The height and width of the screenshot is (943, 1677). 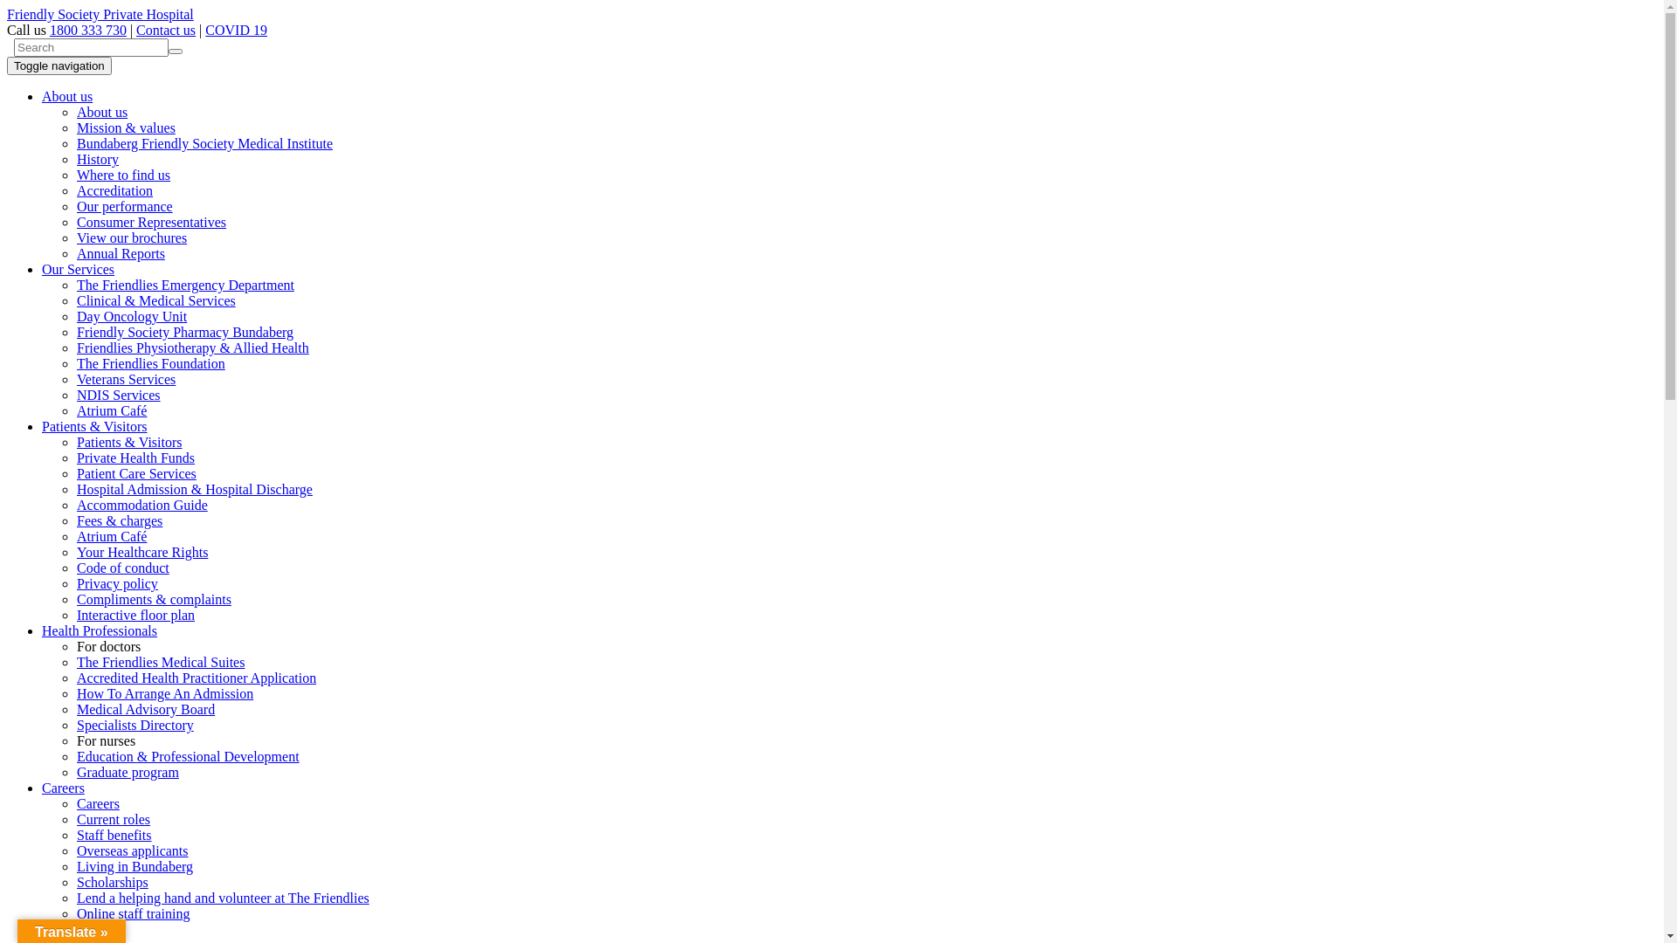 I want to click on NDIS Services, so click(x=119, y=395).